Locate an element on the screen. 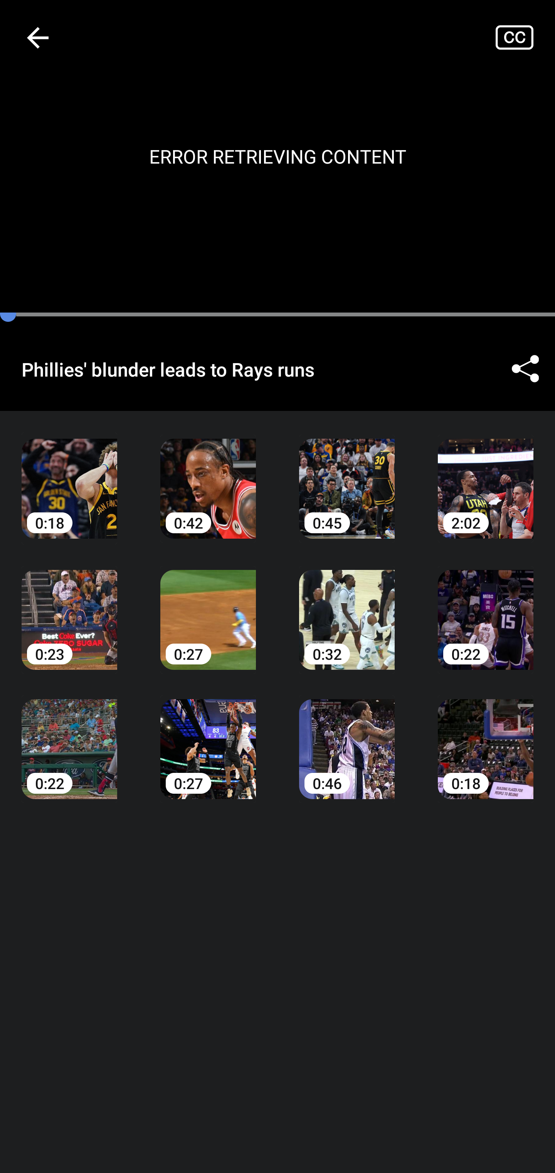  0:42 is located at coordinates (208, 477).